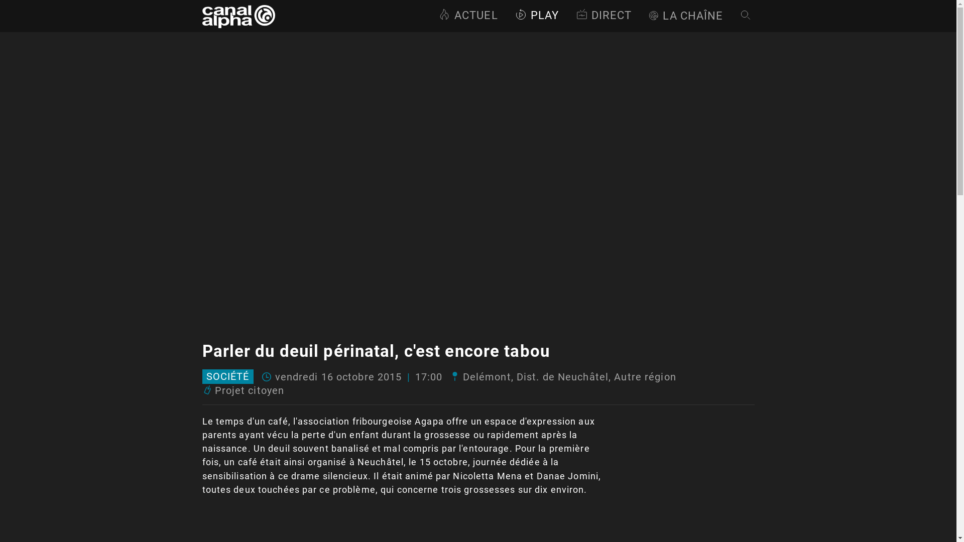  What do you see at coordinates (604, 16) in the screenshot?
I see `PROGRAMME DIRECT` at bounding box center [604, 16].